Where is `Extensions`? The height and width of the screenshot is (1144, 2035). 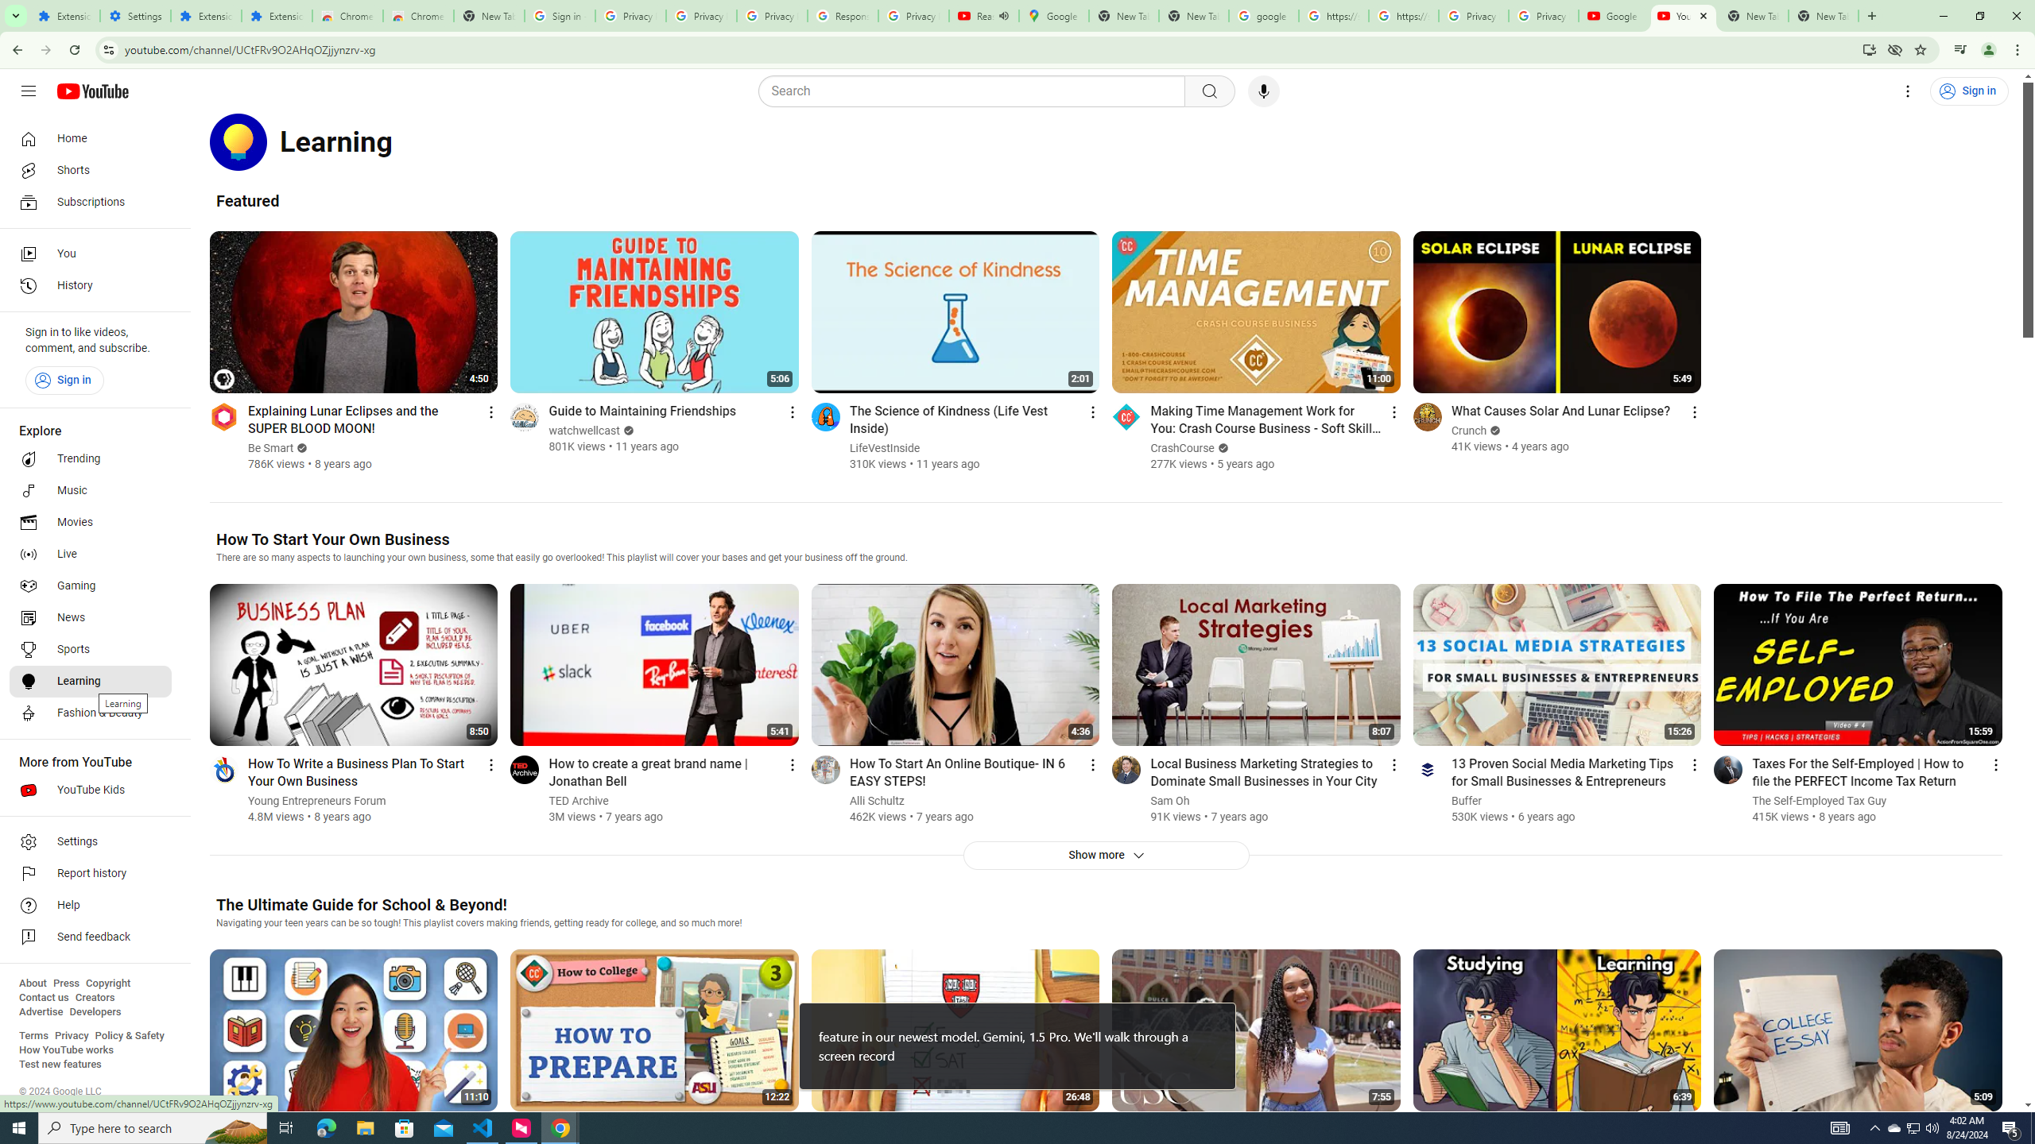
Extensions is located at coordinates (277, 16).